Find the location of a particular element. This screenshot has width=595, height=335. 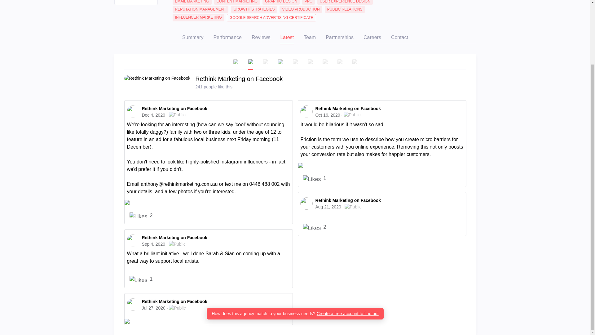

Rethink Marketing on Facebook is located at coordinates (239, 78).